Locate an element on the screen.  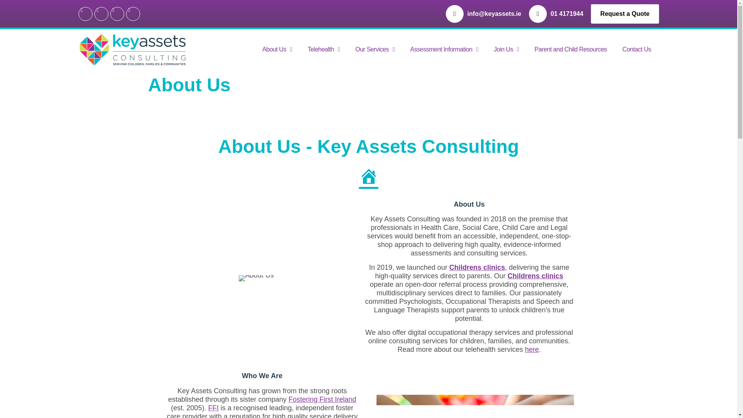
Assessment Information is located at coordinates (444, 50).